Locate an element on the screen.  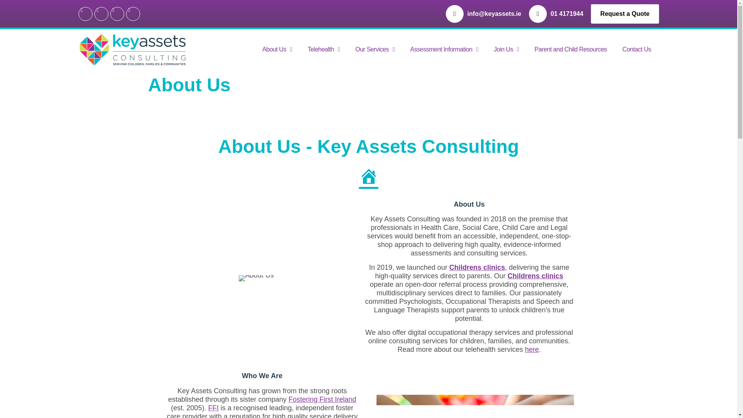
Assessment Information is located at coordinates (444, 50).